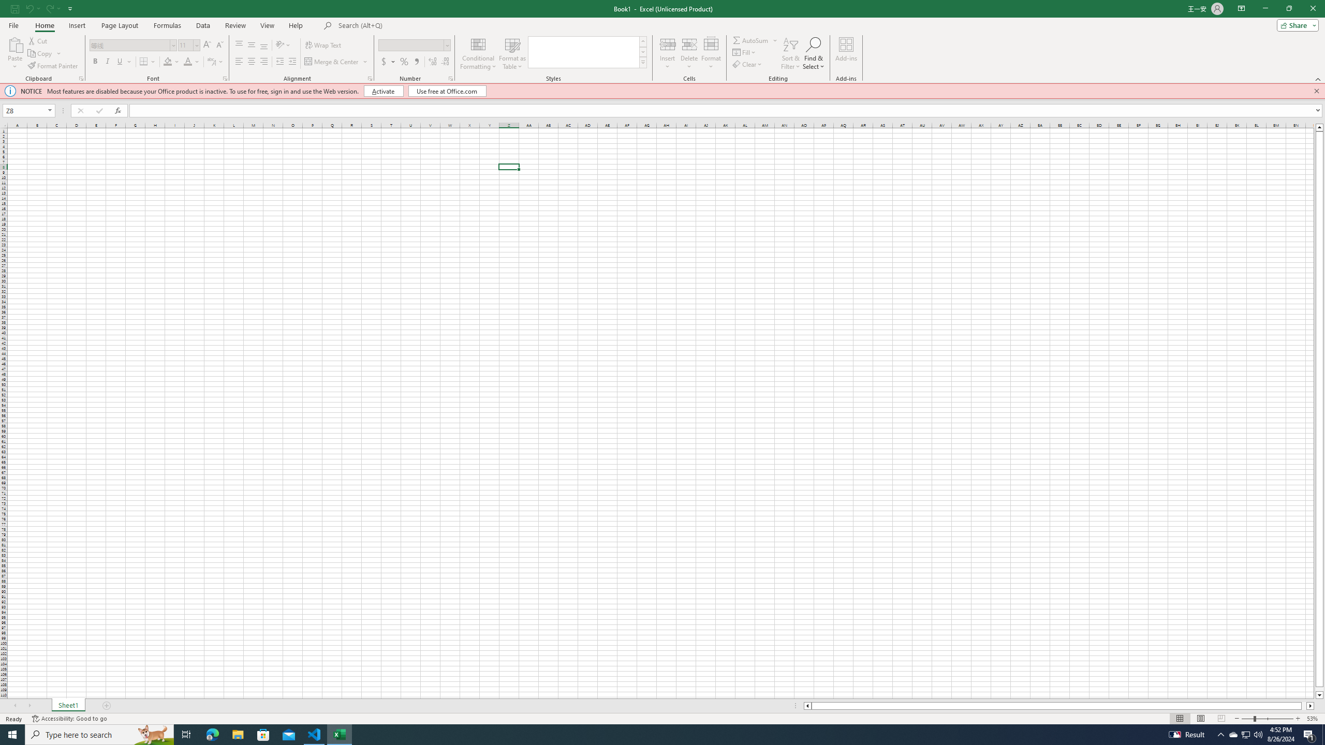 The image size is (1325, 745). I want to click on AutoSum, so click(756, 40).